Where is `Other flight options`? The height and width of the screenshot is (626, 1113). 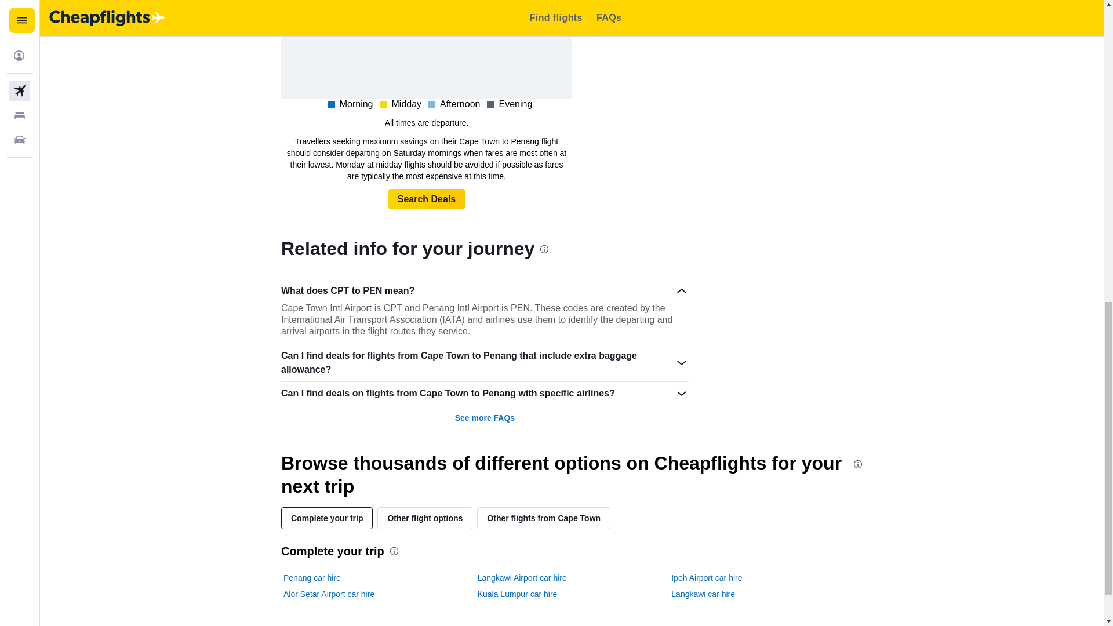 Other flight options is located at coordinates (424, 518).